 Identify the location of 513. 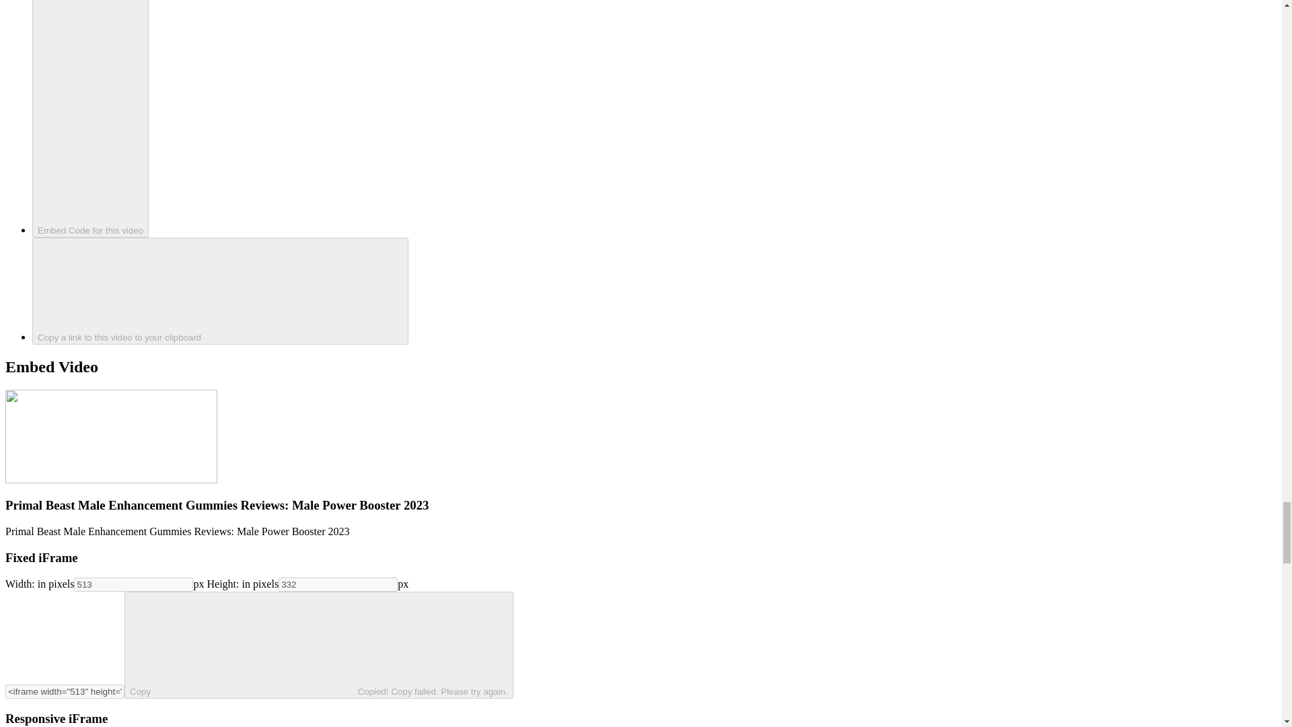
(133, 584).